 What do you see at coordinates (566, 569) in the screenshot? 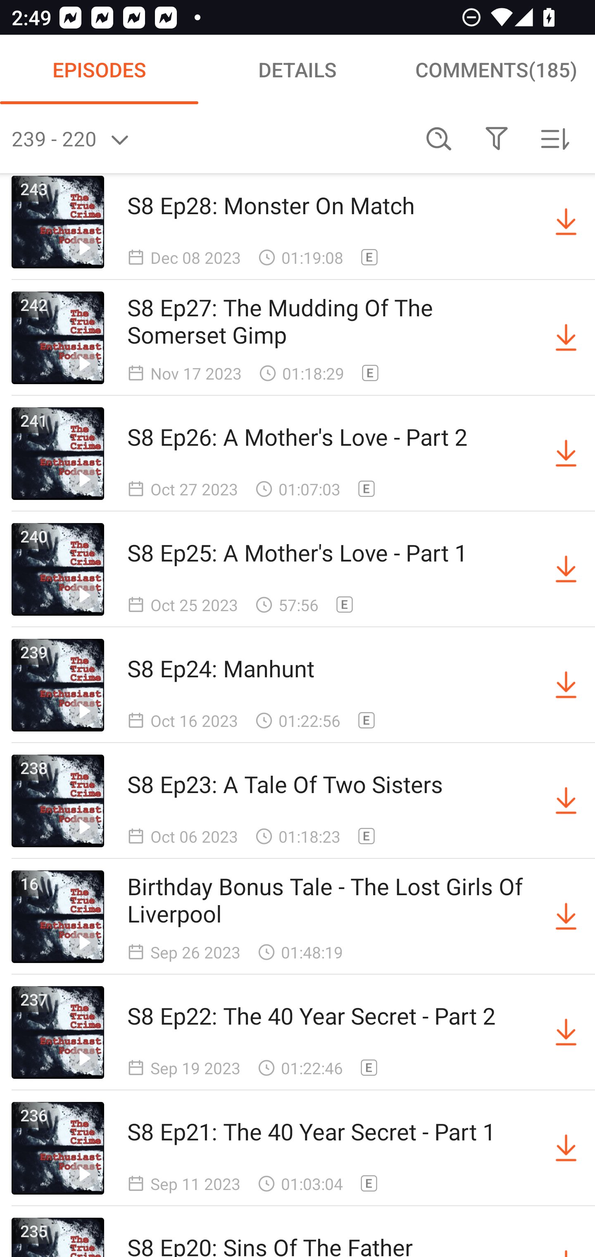
I see `Download` at bounding box center [566, 569].